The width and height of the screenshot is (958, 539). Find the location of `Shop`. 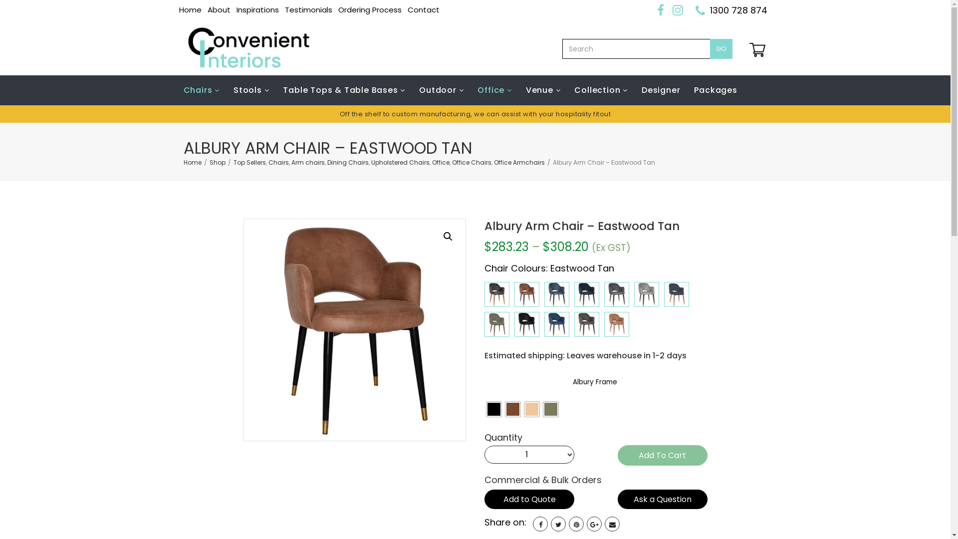

Shop is located at coordinates (218, 163).